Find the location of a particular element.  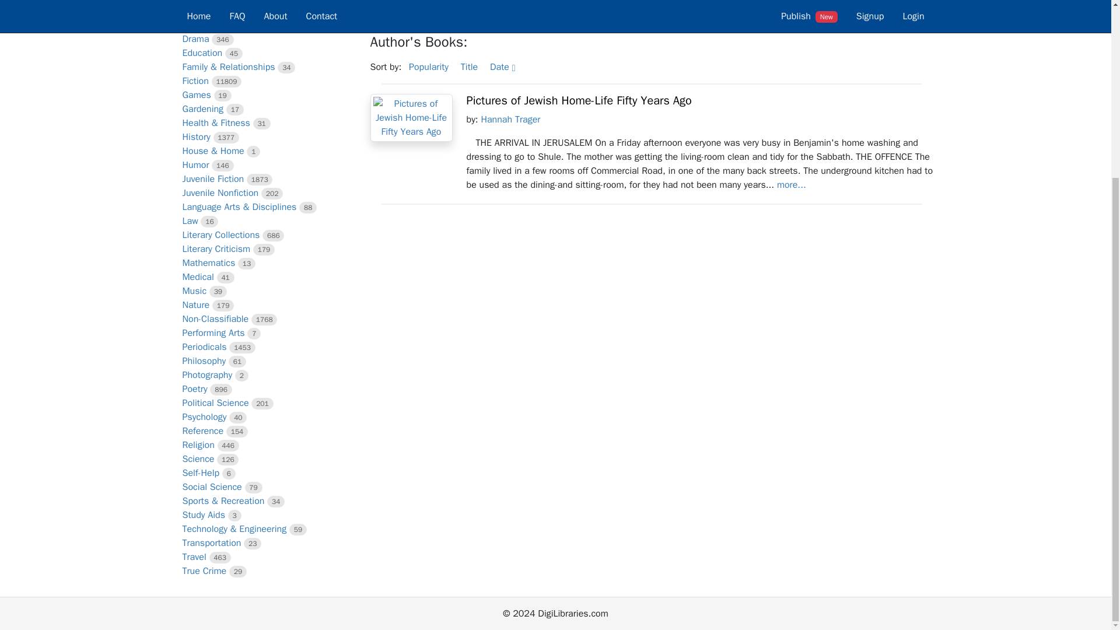

Computers is located at coordinates (204, 1).